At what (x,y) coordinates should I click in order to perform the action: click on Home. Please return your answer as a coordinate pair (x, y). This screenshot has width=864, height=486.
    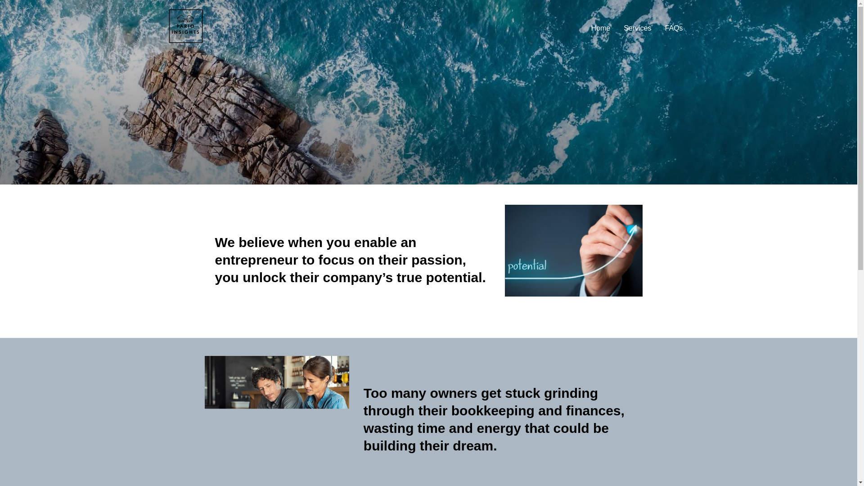
    Looking at the image, I should click on (600, 28).